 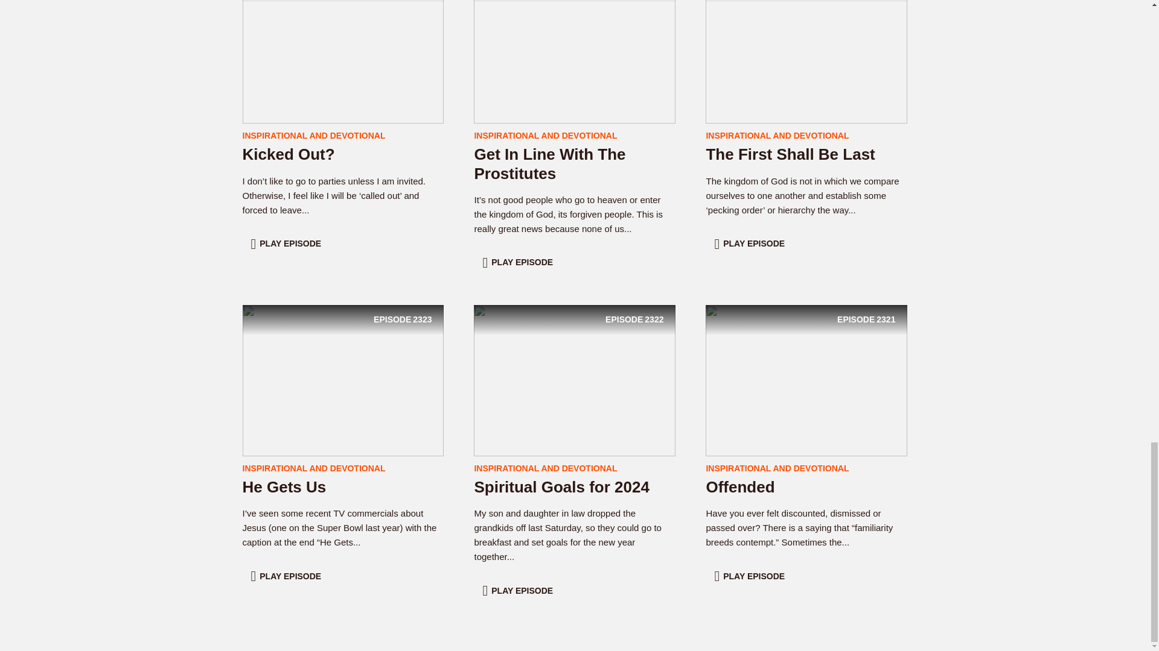 What do you see at coordinates (287, 576) in the screenshot?
I see `PLAY EPISODE` at bounding box center [287, 576].